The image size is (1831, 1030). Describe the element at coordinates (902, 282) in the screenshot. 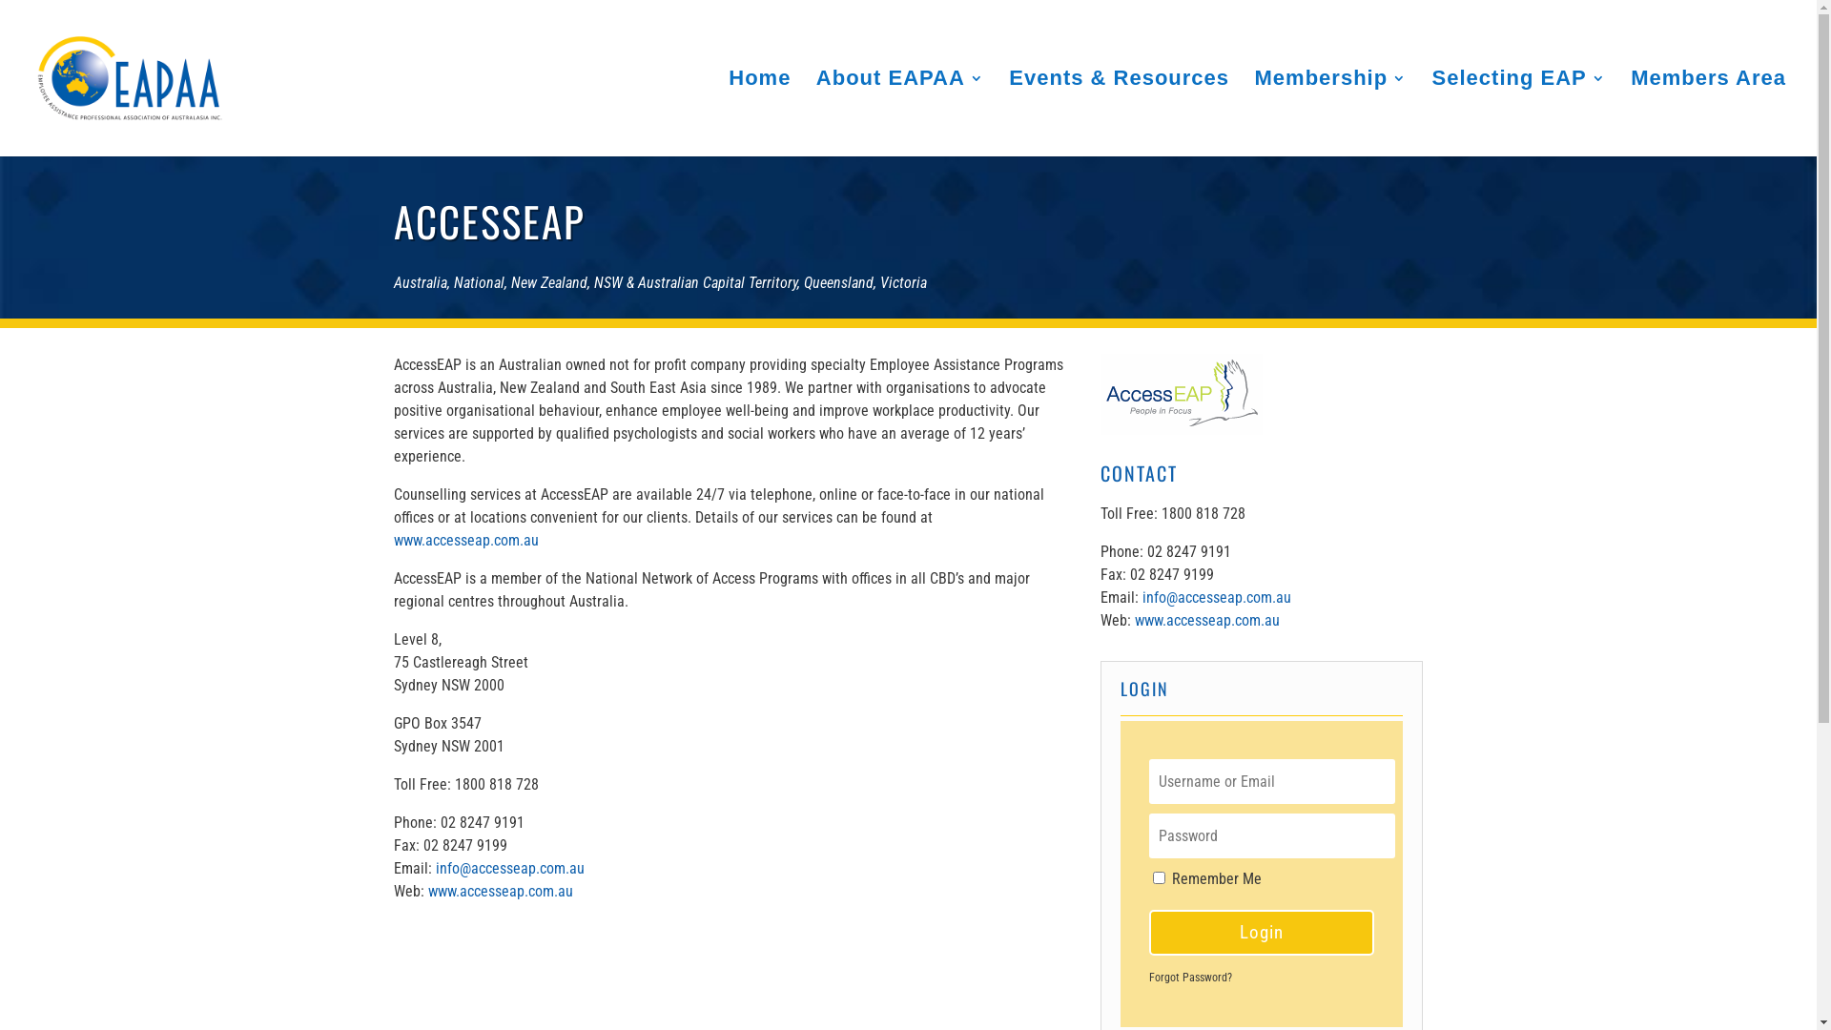

I see `Victoria` at that location.